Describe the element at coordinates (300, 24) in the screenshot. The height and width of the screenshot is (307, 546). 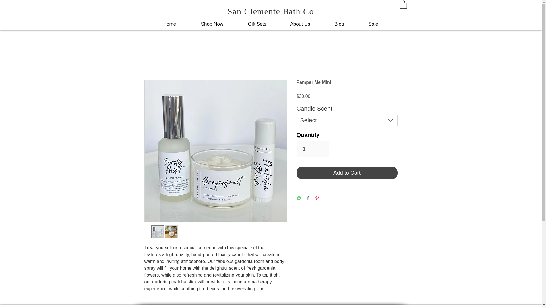
I see `About Us` at that location.